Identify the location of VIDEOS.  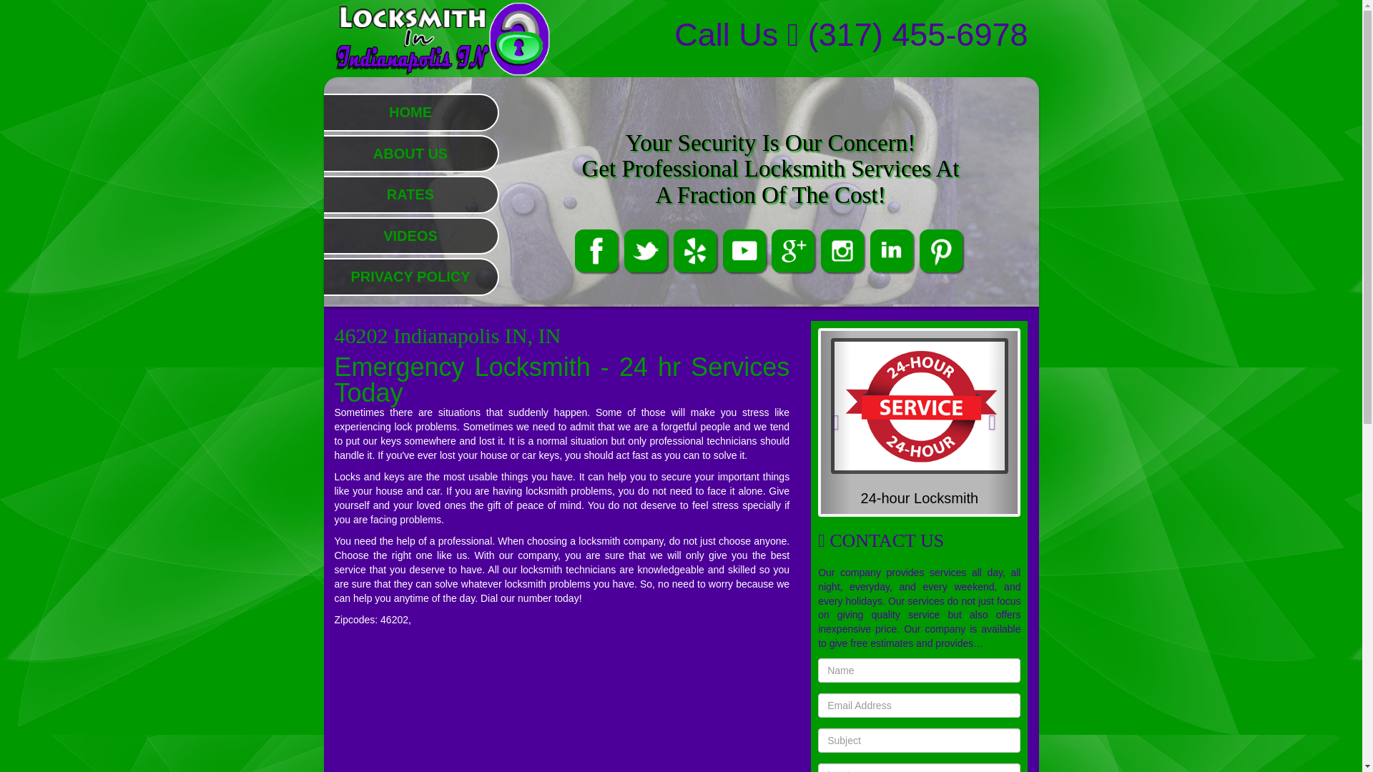
(410, 236).